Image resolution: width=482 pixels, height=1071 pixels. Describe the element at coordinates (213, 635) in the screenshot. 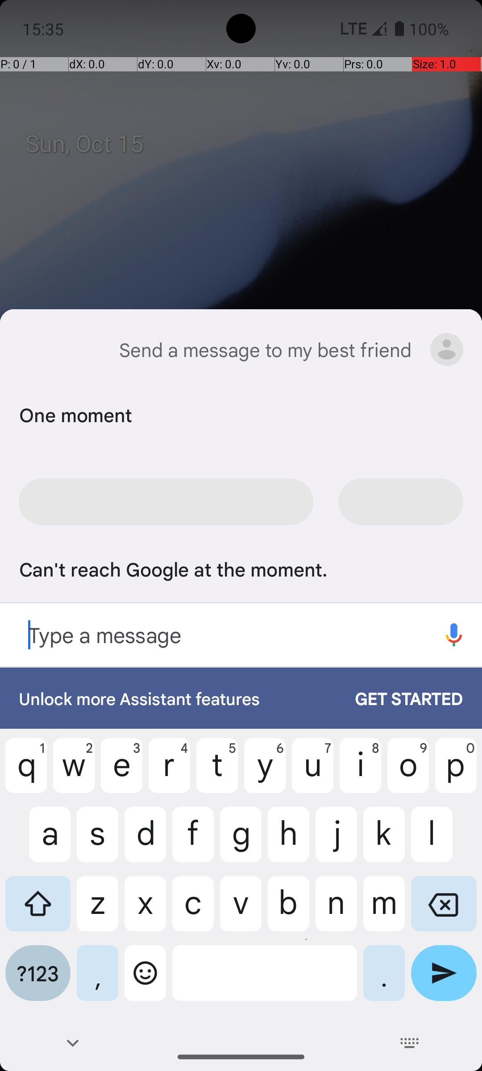

I see `Type a message` at that location.